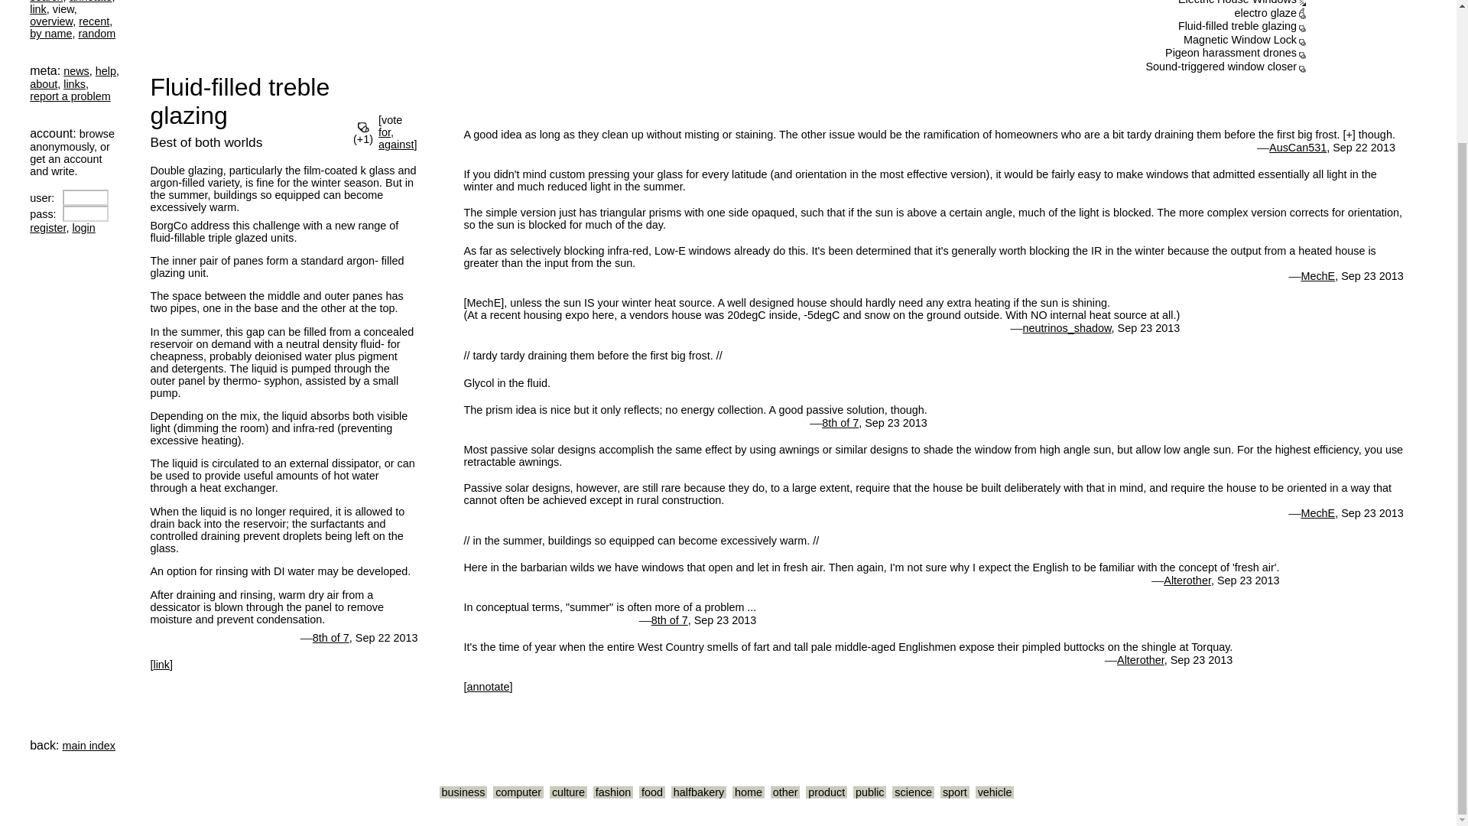 Image resolution: width=1468 pixels, height=826 pixels. I want to click on help, so click(106, 71).